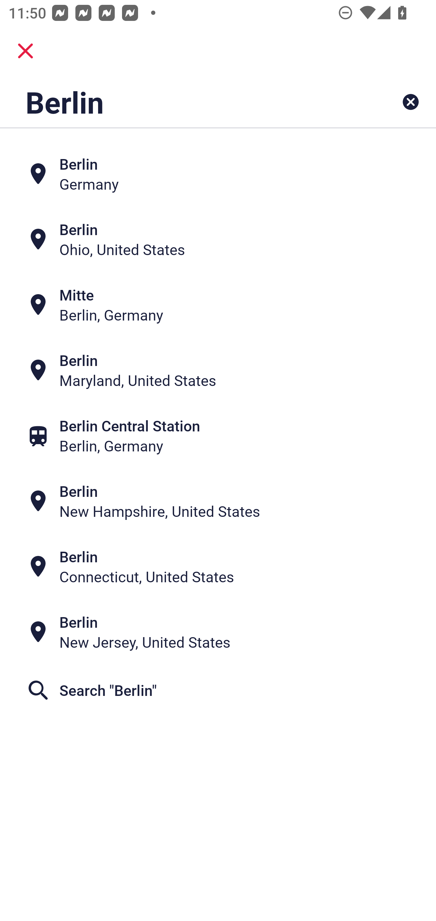 The image size is (436, 921). I want to click on Berlin Ohio, United States, so click(218, 239).